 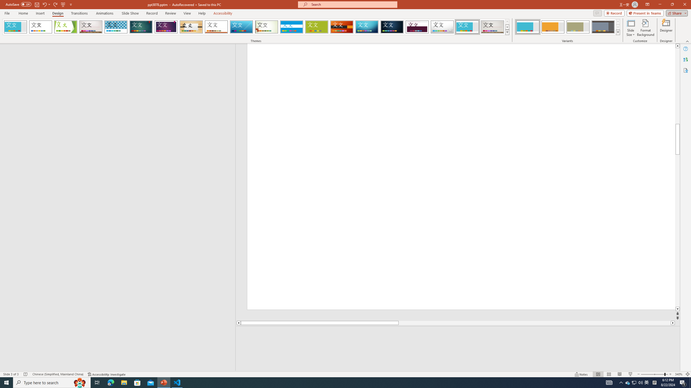 What do you see at coordinates (241, 27) in the screenshot?
I see `Slice` at bounding box center [241, 27].